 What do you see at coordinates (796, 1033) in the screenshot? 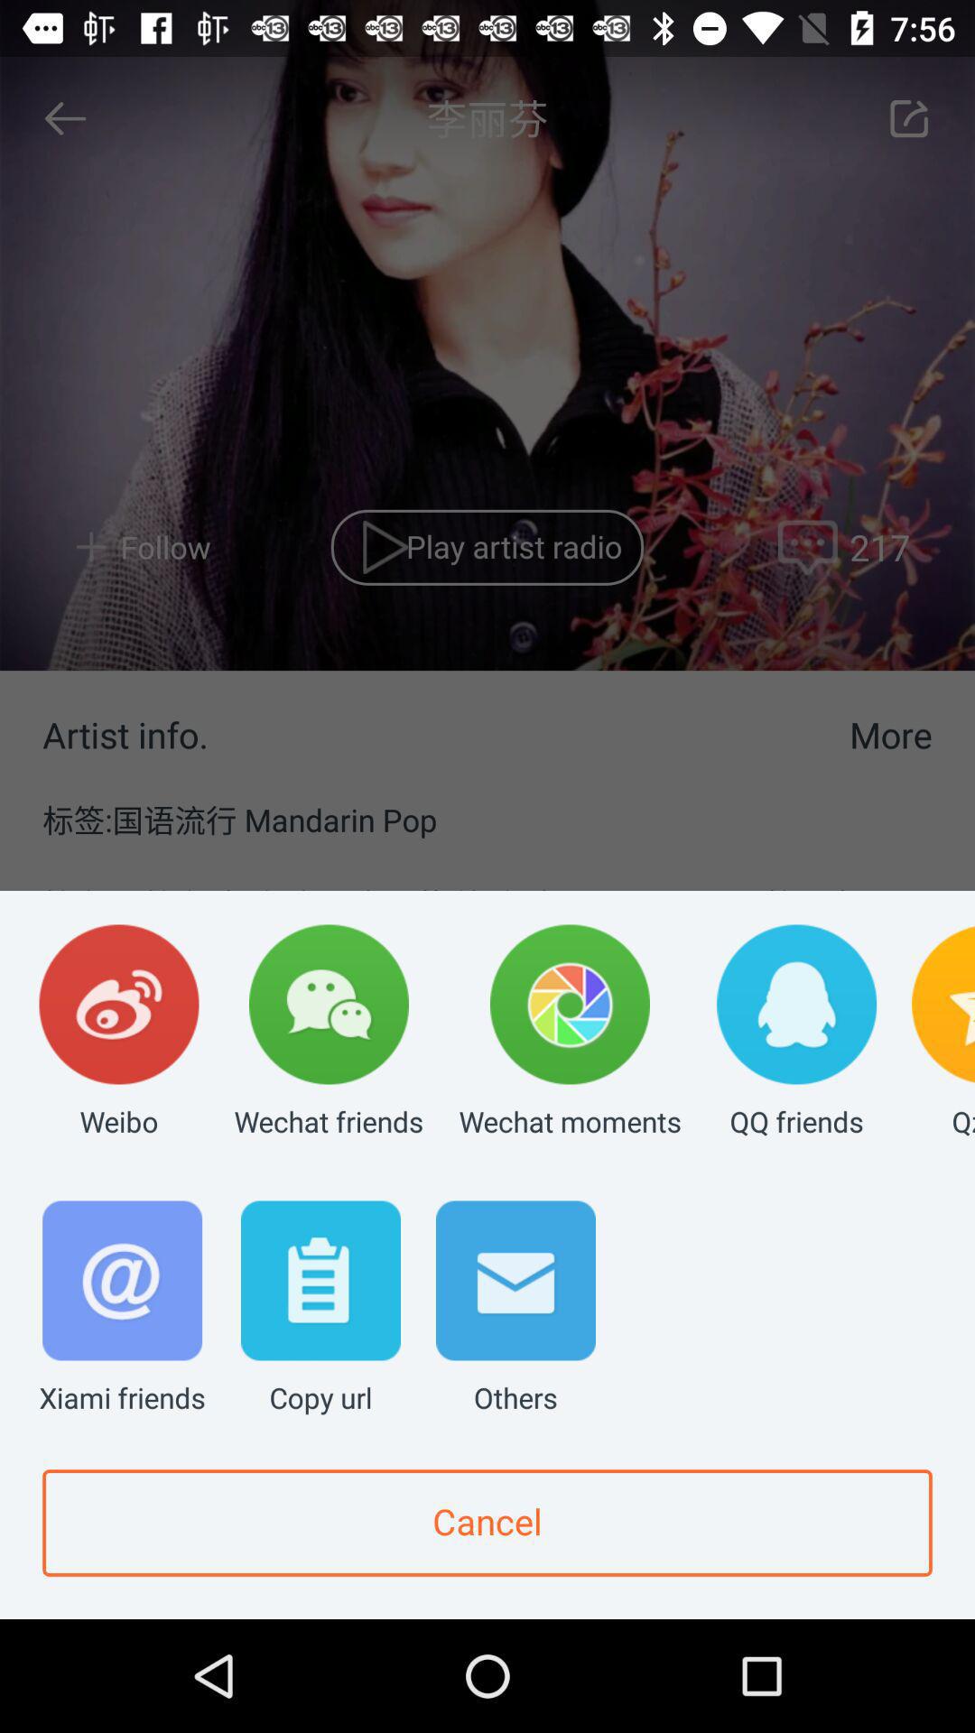
I see `choose icon to the left of the qzone icon` at bounding box center [796, 1033].